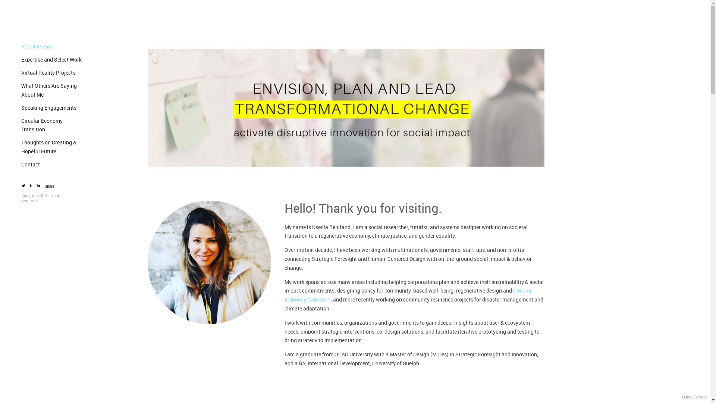 This screenshot has width=716, height=403. What do you see at coordinates (50, 187) in the screenshot?
I see `share` at bounding box center [50, 187].